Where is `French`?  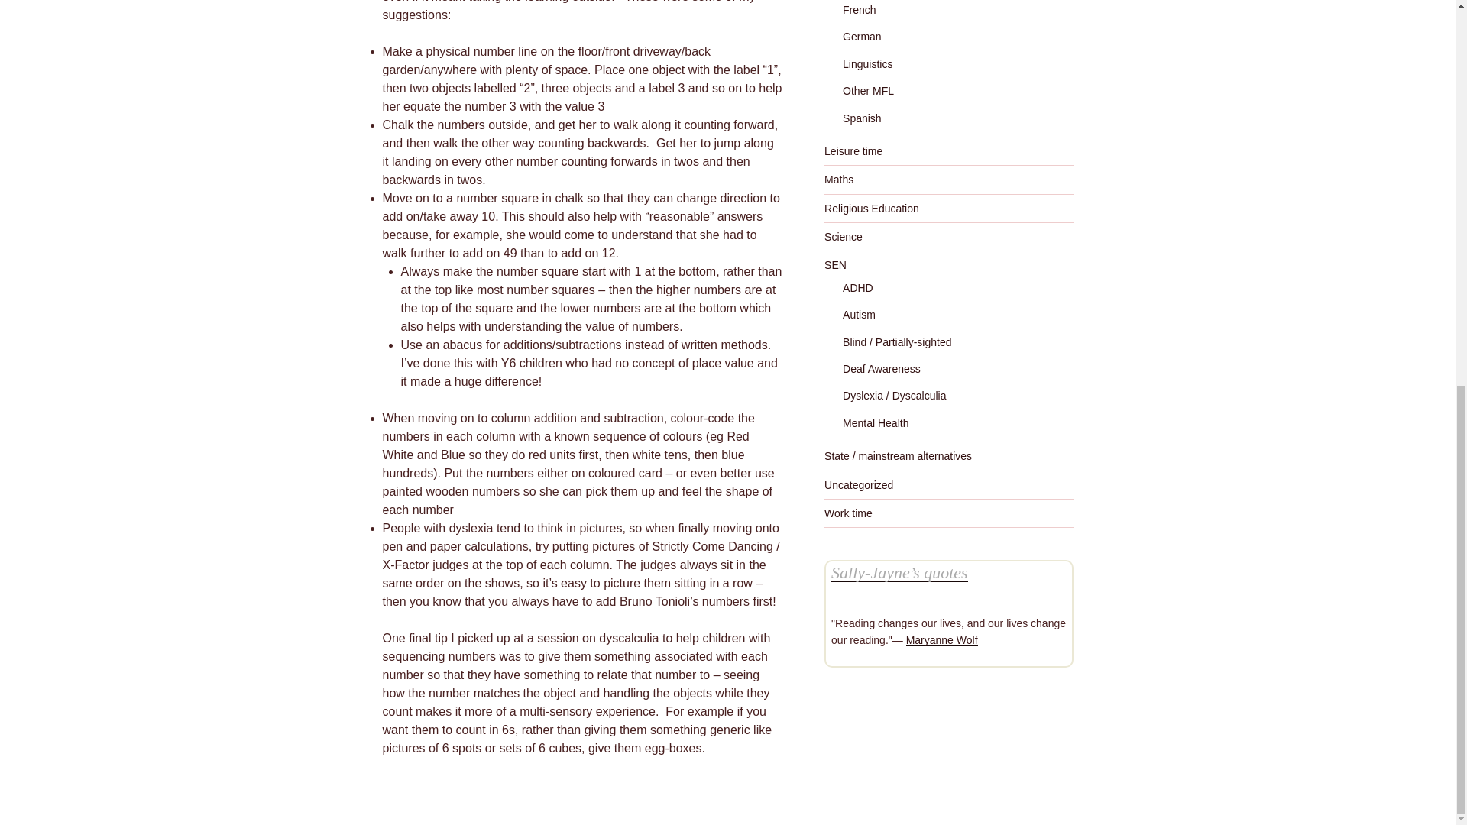
French is located at coordinates (859, 9).